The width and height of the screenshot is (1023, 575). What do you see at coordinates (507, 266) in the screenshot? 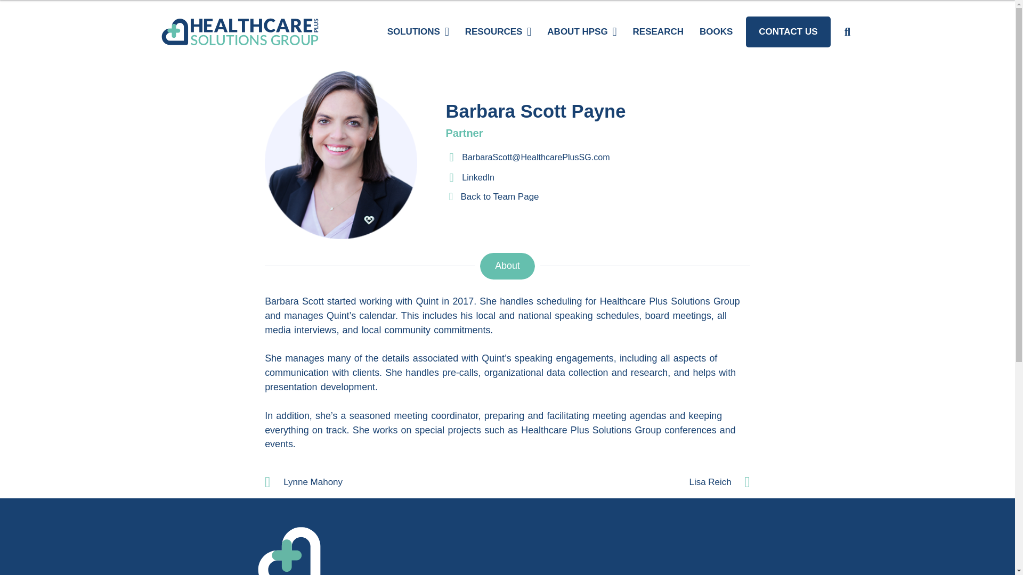
I see `About` at bounding box center [507, 266].